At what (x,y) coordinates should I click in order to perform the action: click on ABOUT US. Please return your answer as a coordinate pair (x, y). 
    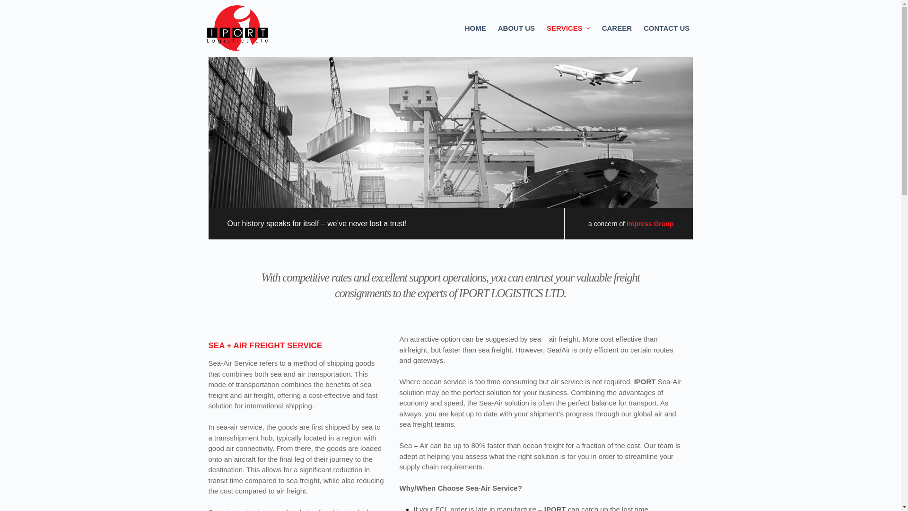
    Looking at the image, I should click on (516, 28).